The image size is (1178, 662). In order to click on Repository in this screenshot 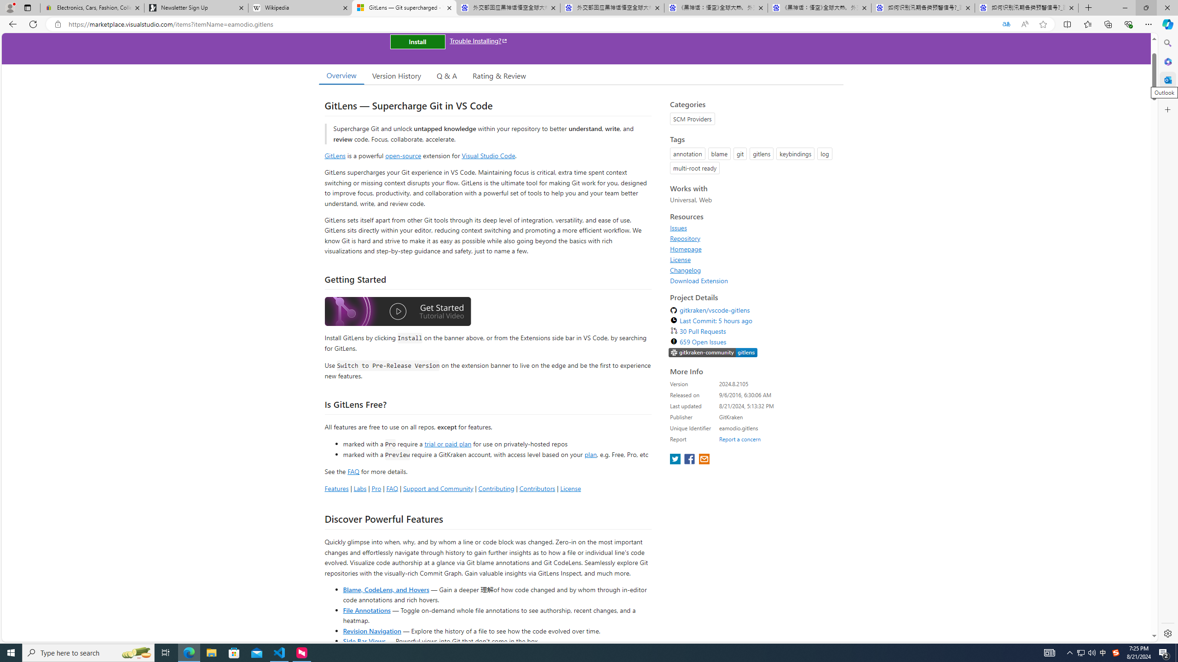, I will do `click(754, 238)`.